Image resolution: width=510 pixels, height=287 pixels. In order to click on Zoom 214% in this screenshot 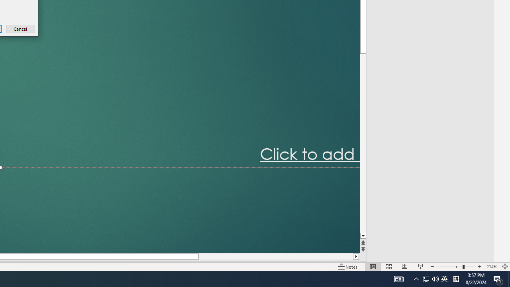, I will do `click(492, 266)`.